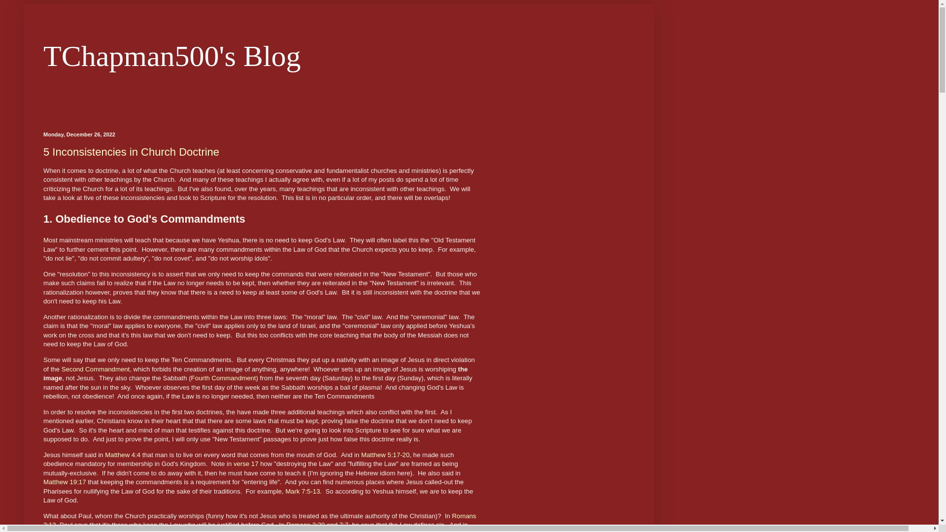  What do you see at coordinates (62, 531) in the screenshot?
I see `Romans 3:31` at bounding box center [62, 531].